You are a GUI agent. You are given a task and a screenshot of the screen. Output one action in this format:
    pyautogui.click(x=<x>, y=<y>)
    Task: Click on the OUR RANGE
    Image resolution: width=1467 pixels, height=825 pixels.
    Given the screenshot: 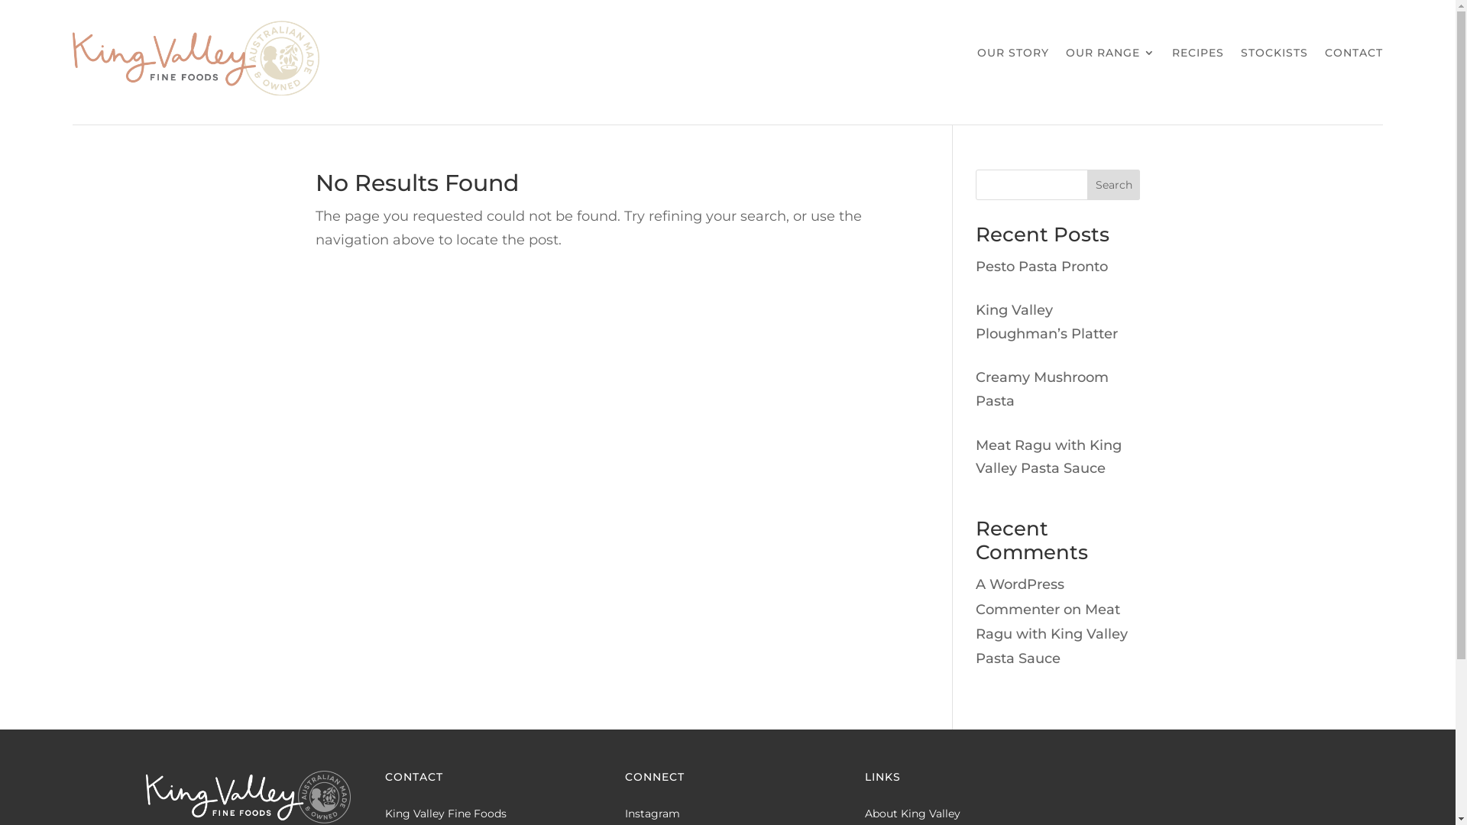 What is the action you would take?
    pyautogui.click(x=1111, y=56)
    